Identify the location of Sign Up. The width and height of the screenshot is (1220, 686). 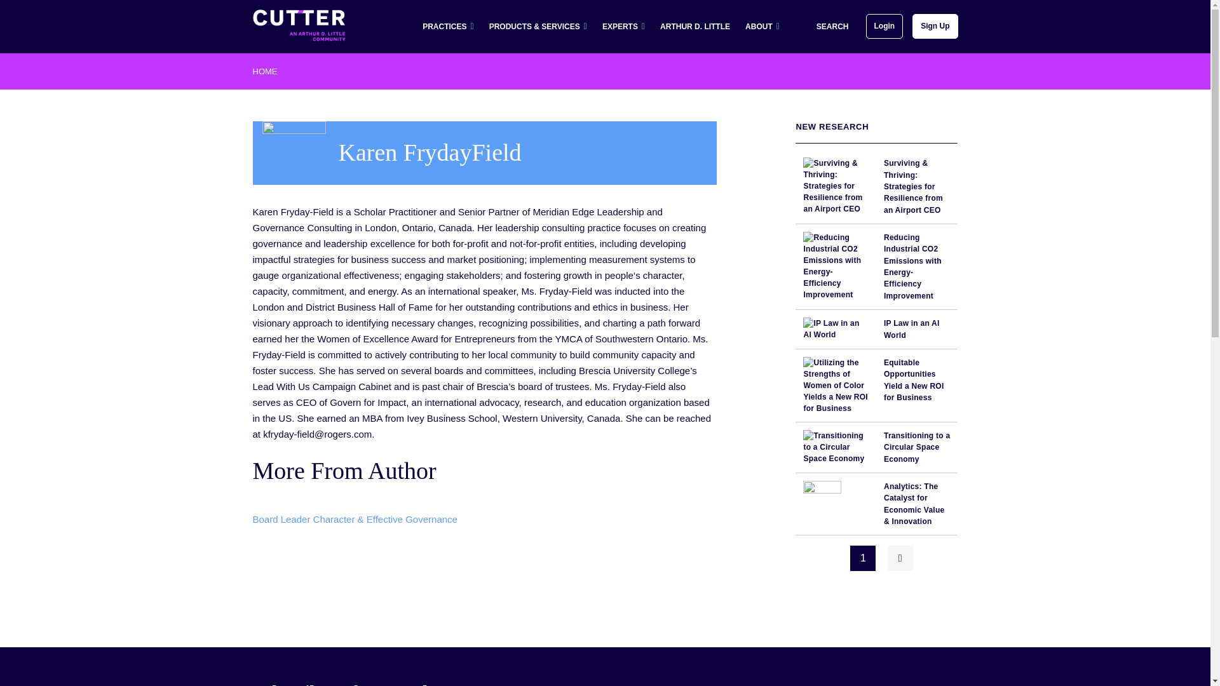
(935, 25).